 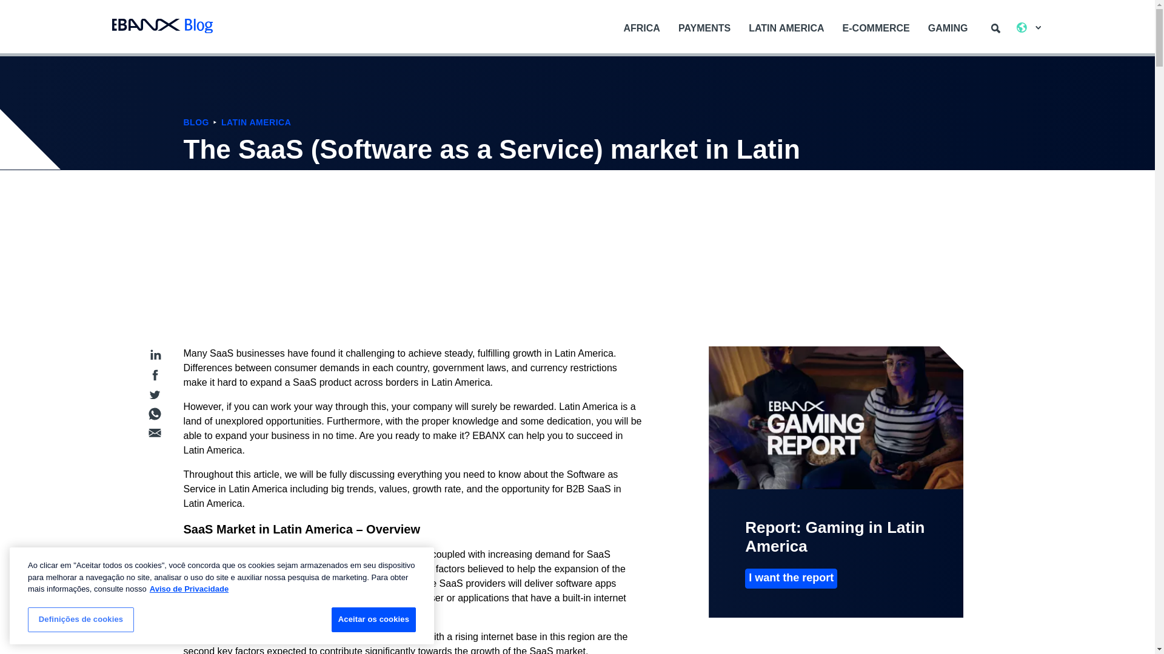 What do you see at coordinates (876, 28) in the screenshot?
I see `E-COMMERCE` at bounding box center [876, 28].